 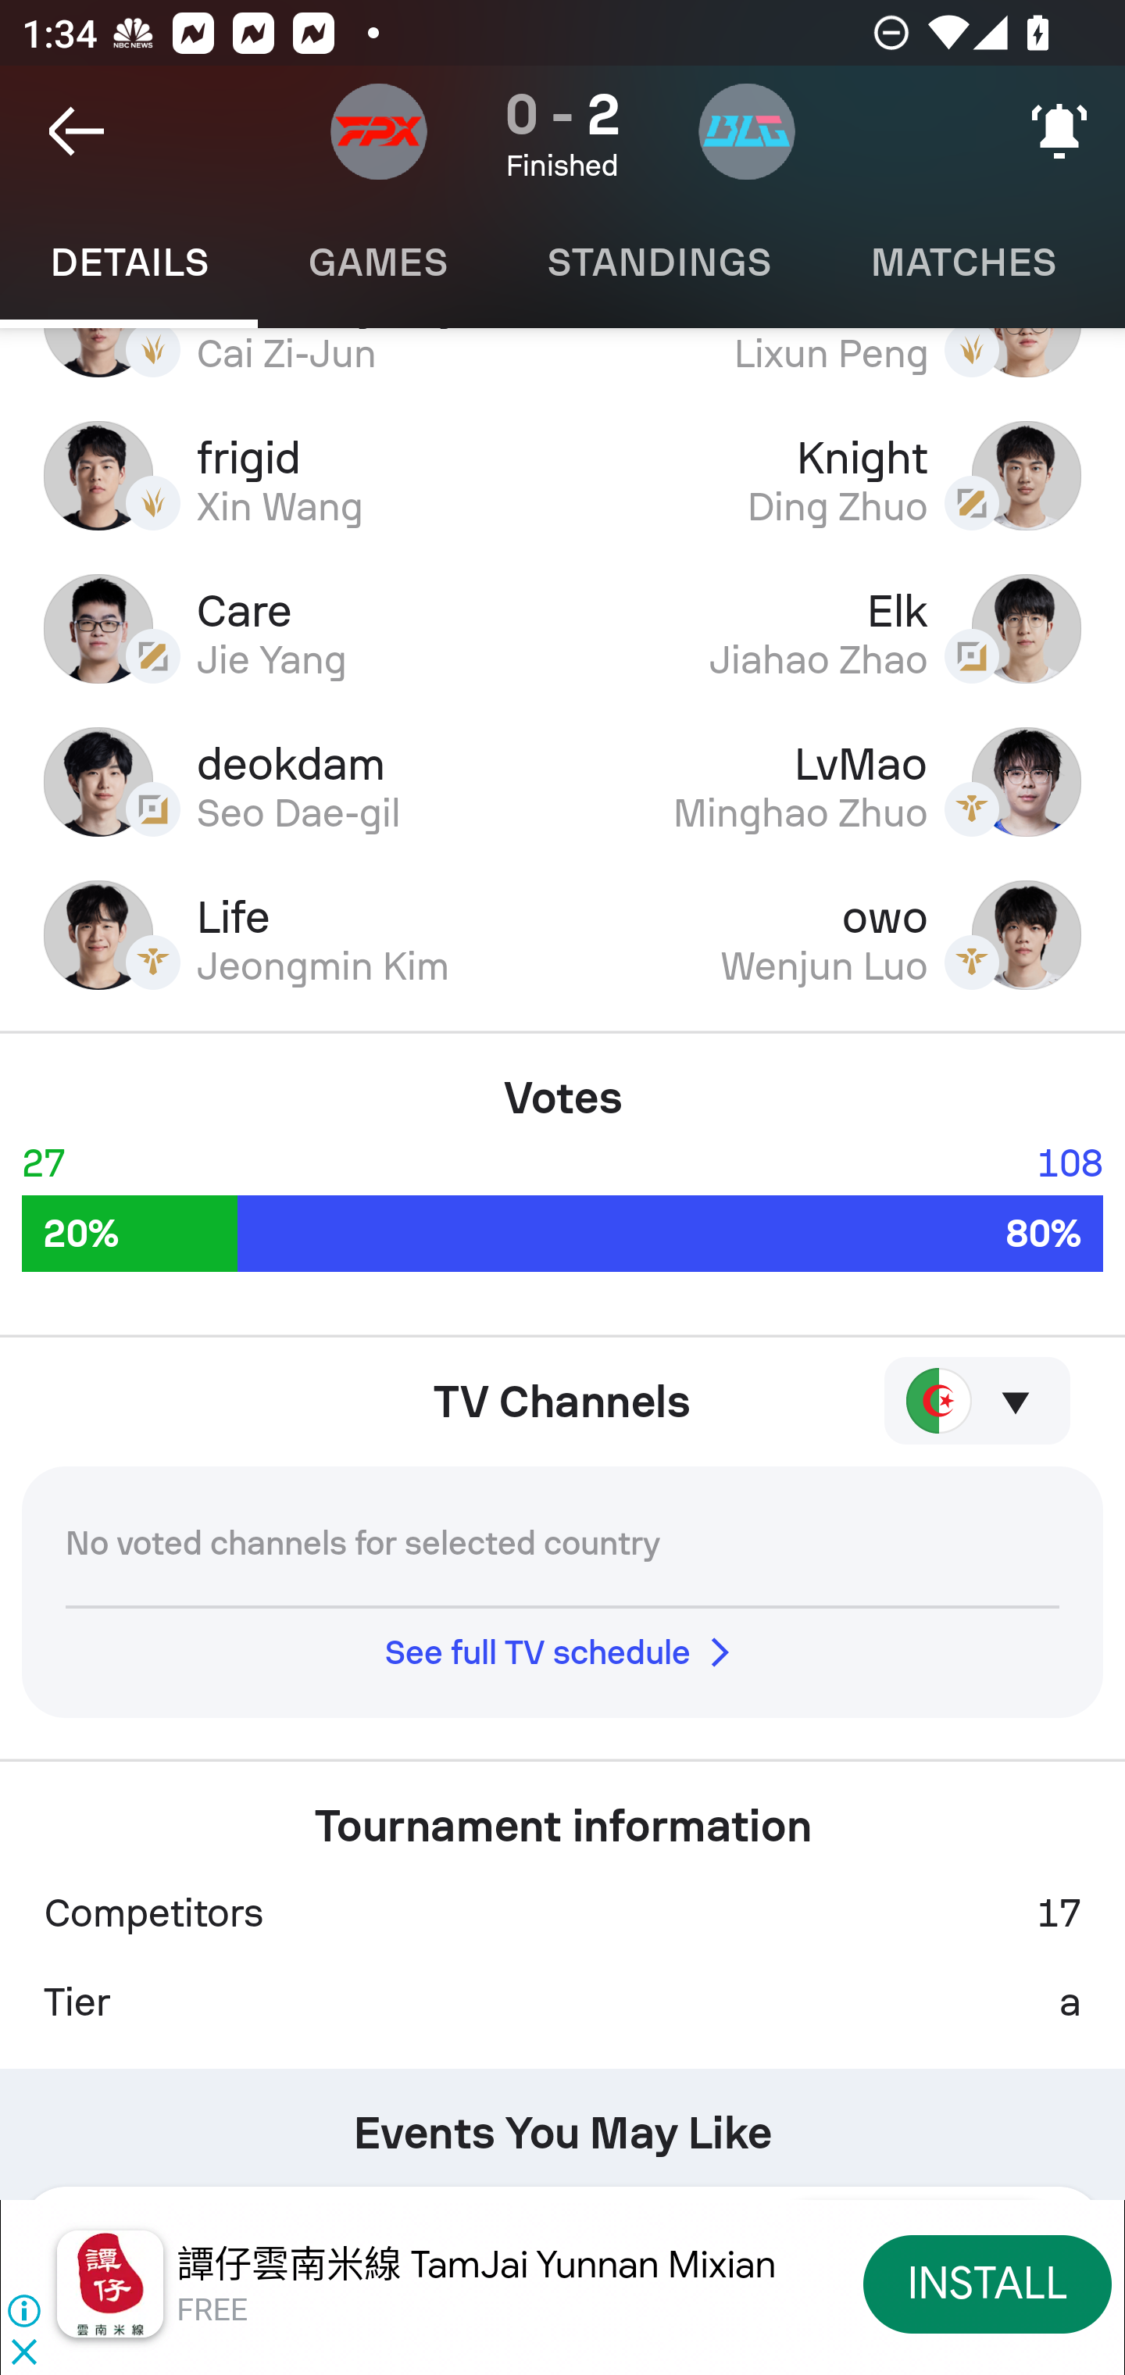 What do you see at coordinates (562, 782) in the screenshot?
I see `deokdam LvMao Seo Dae-gil Minghao Zhuo` at bounding box center [562, 782].